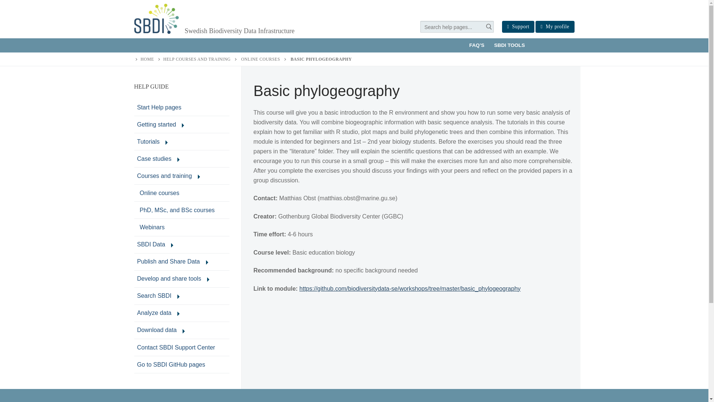 The image size is (714, 402). Describe the element at coordinates (181, 245) in the screenshot. I see `HELP` at that location.